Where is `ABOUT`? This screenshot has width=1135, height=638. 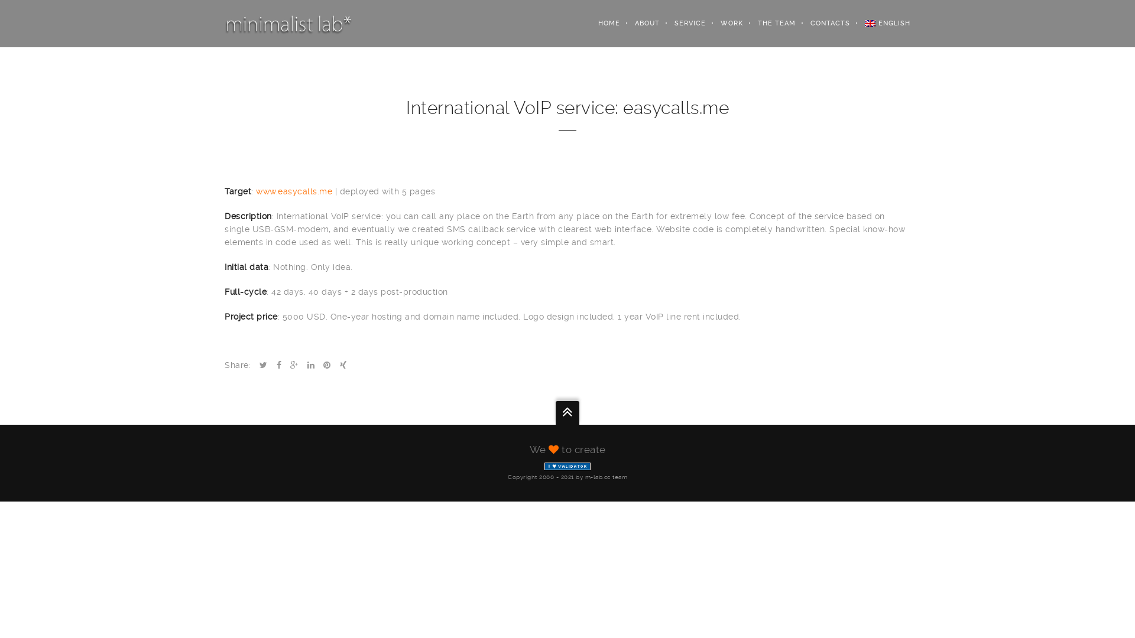 ABOUT is located at coordinates (640, 24).